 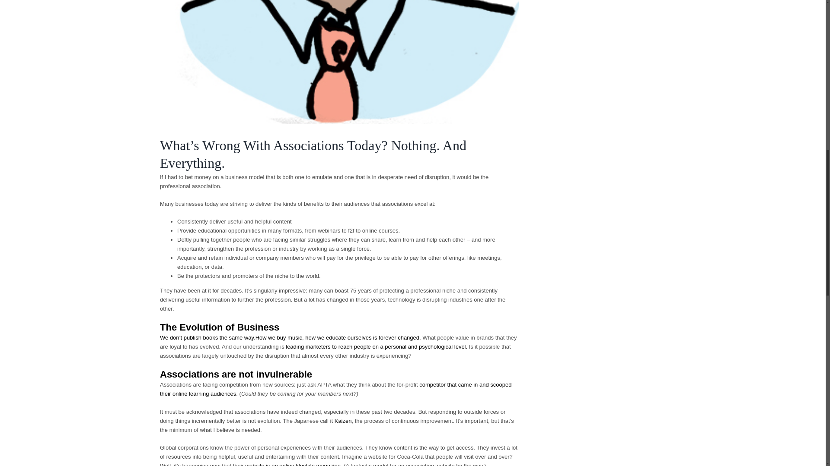 What do you see at coordinates (343, 420) in the screenshot?
I see `Kaizen` at bounding box center [343, 420].